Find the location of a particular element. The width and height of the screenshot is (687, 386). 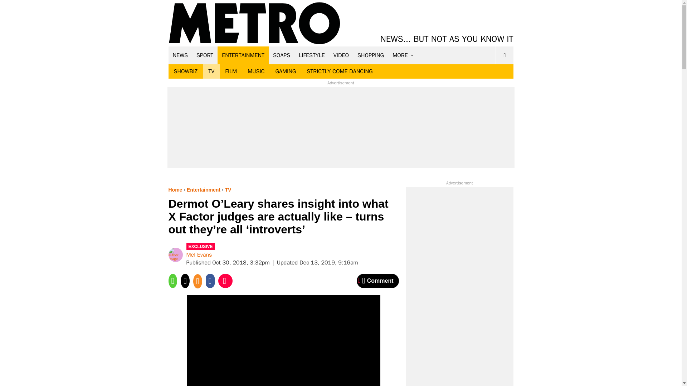

FILM is located at coordinates (231, 71).